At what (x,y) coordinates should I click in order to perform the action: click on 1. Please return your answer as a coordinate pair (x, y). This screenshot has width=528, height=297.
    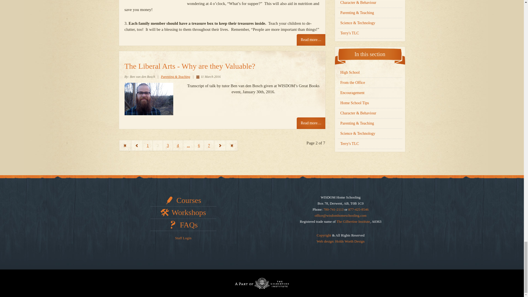
    Looking at the image, I should click on (148, 145).